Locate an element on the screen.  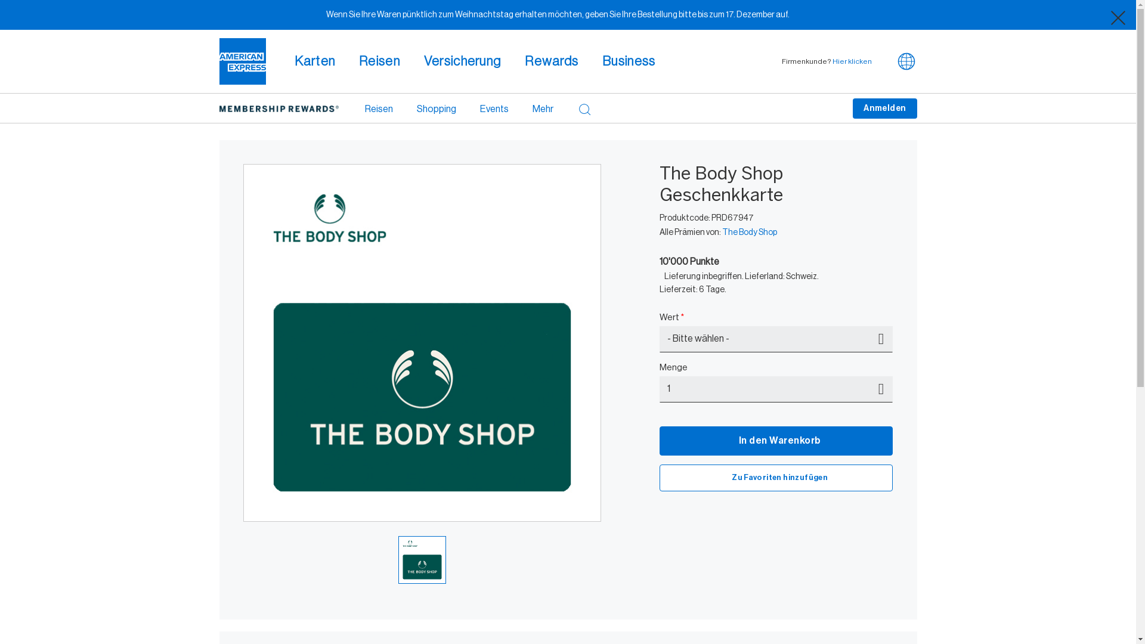
The Body Shop Geschenkkarte is located at coordinates (422, 560).